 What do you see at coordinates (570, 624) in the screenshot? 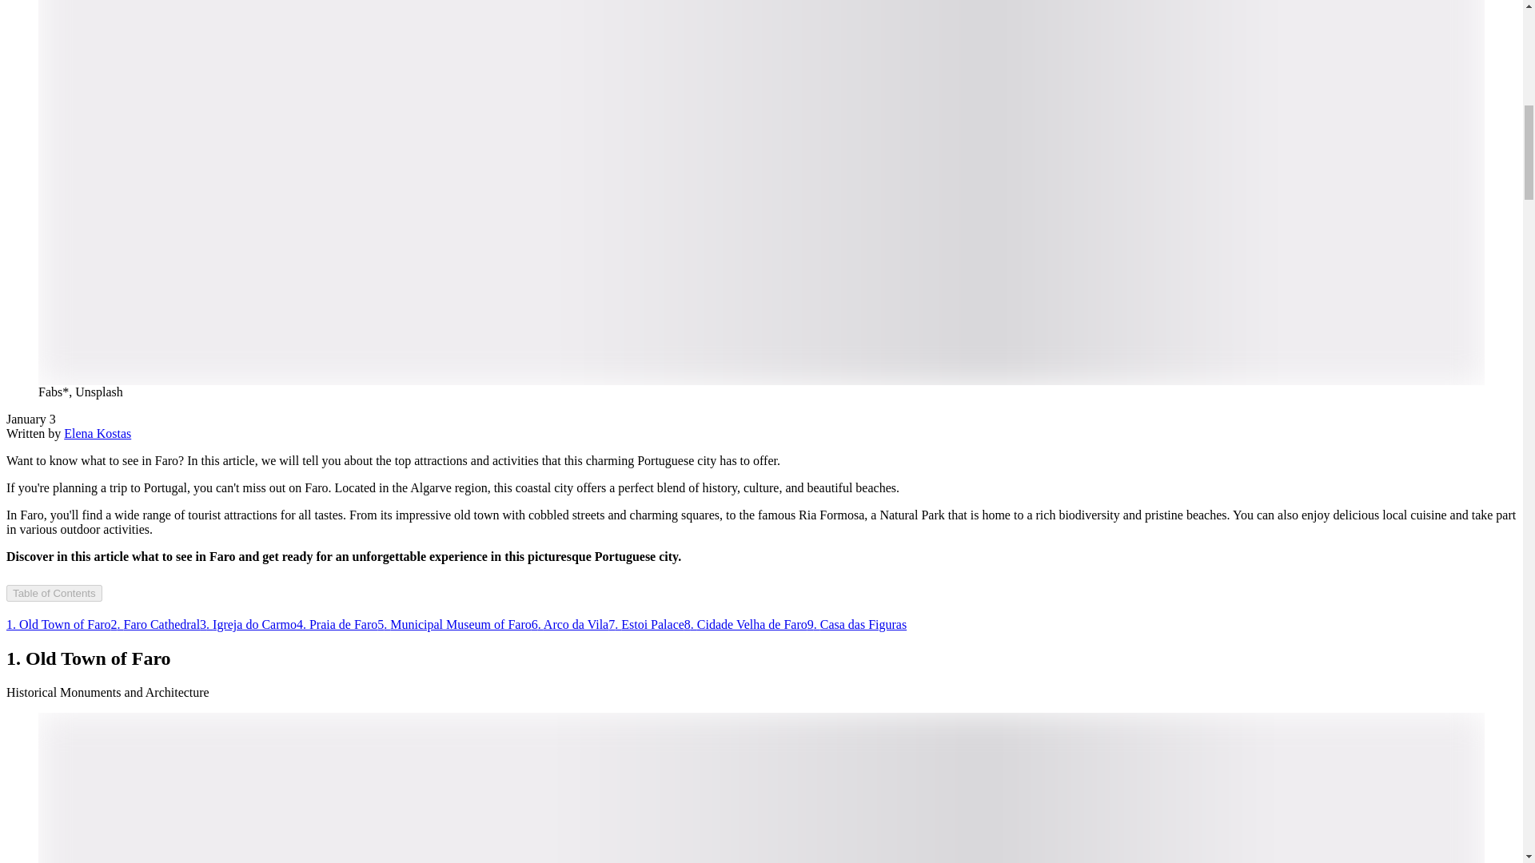
I see `6. Arco da Vila` at bounding box center [570, 624].